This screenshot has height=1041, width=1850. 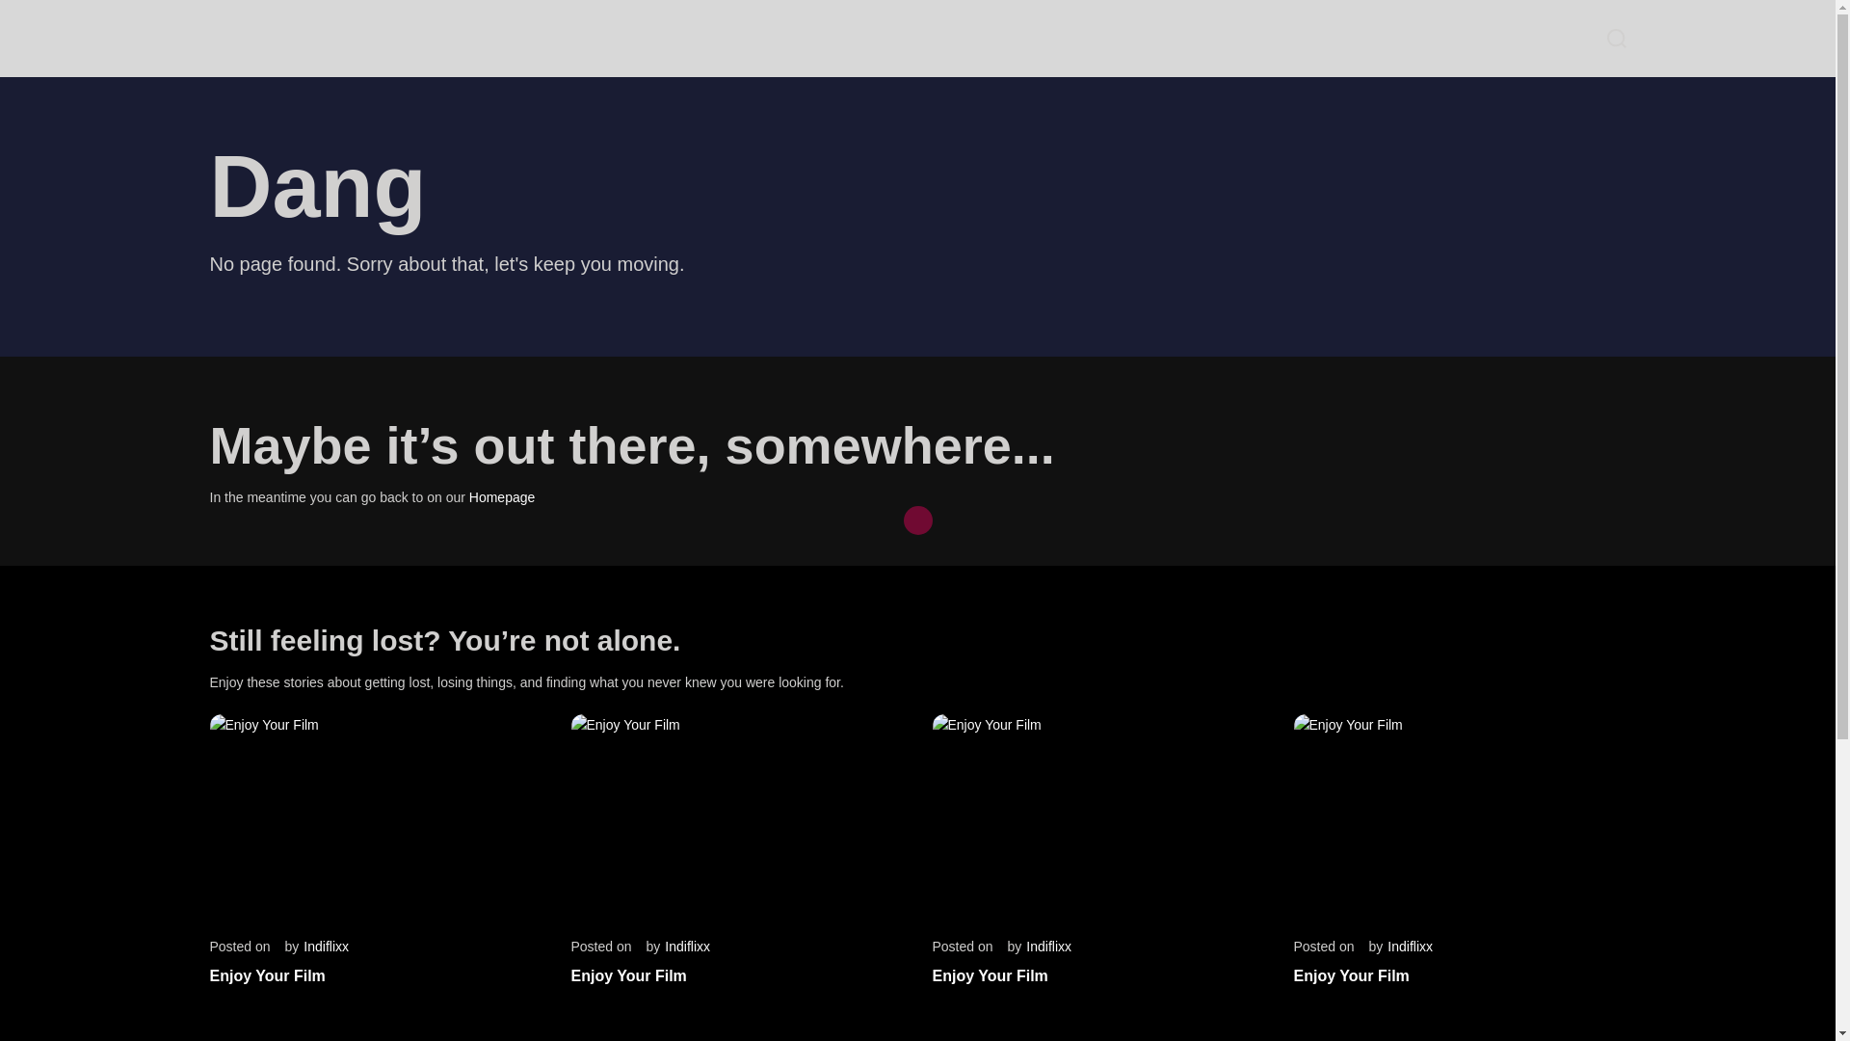 I want to click on Enjoy Your Film, so click(x=268, y=975).